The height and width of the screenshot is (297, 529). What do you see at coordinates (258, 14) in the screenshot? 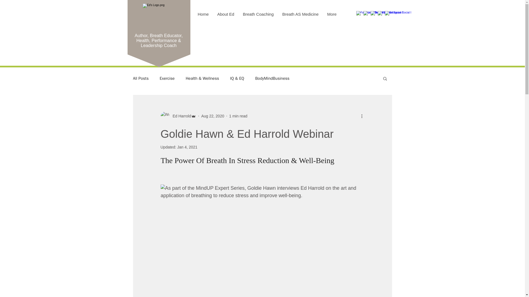
I see `Breath Coaching` at bounding box center [258, 14].